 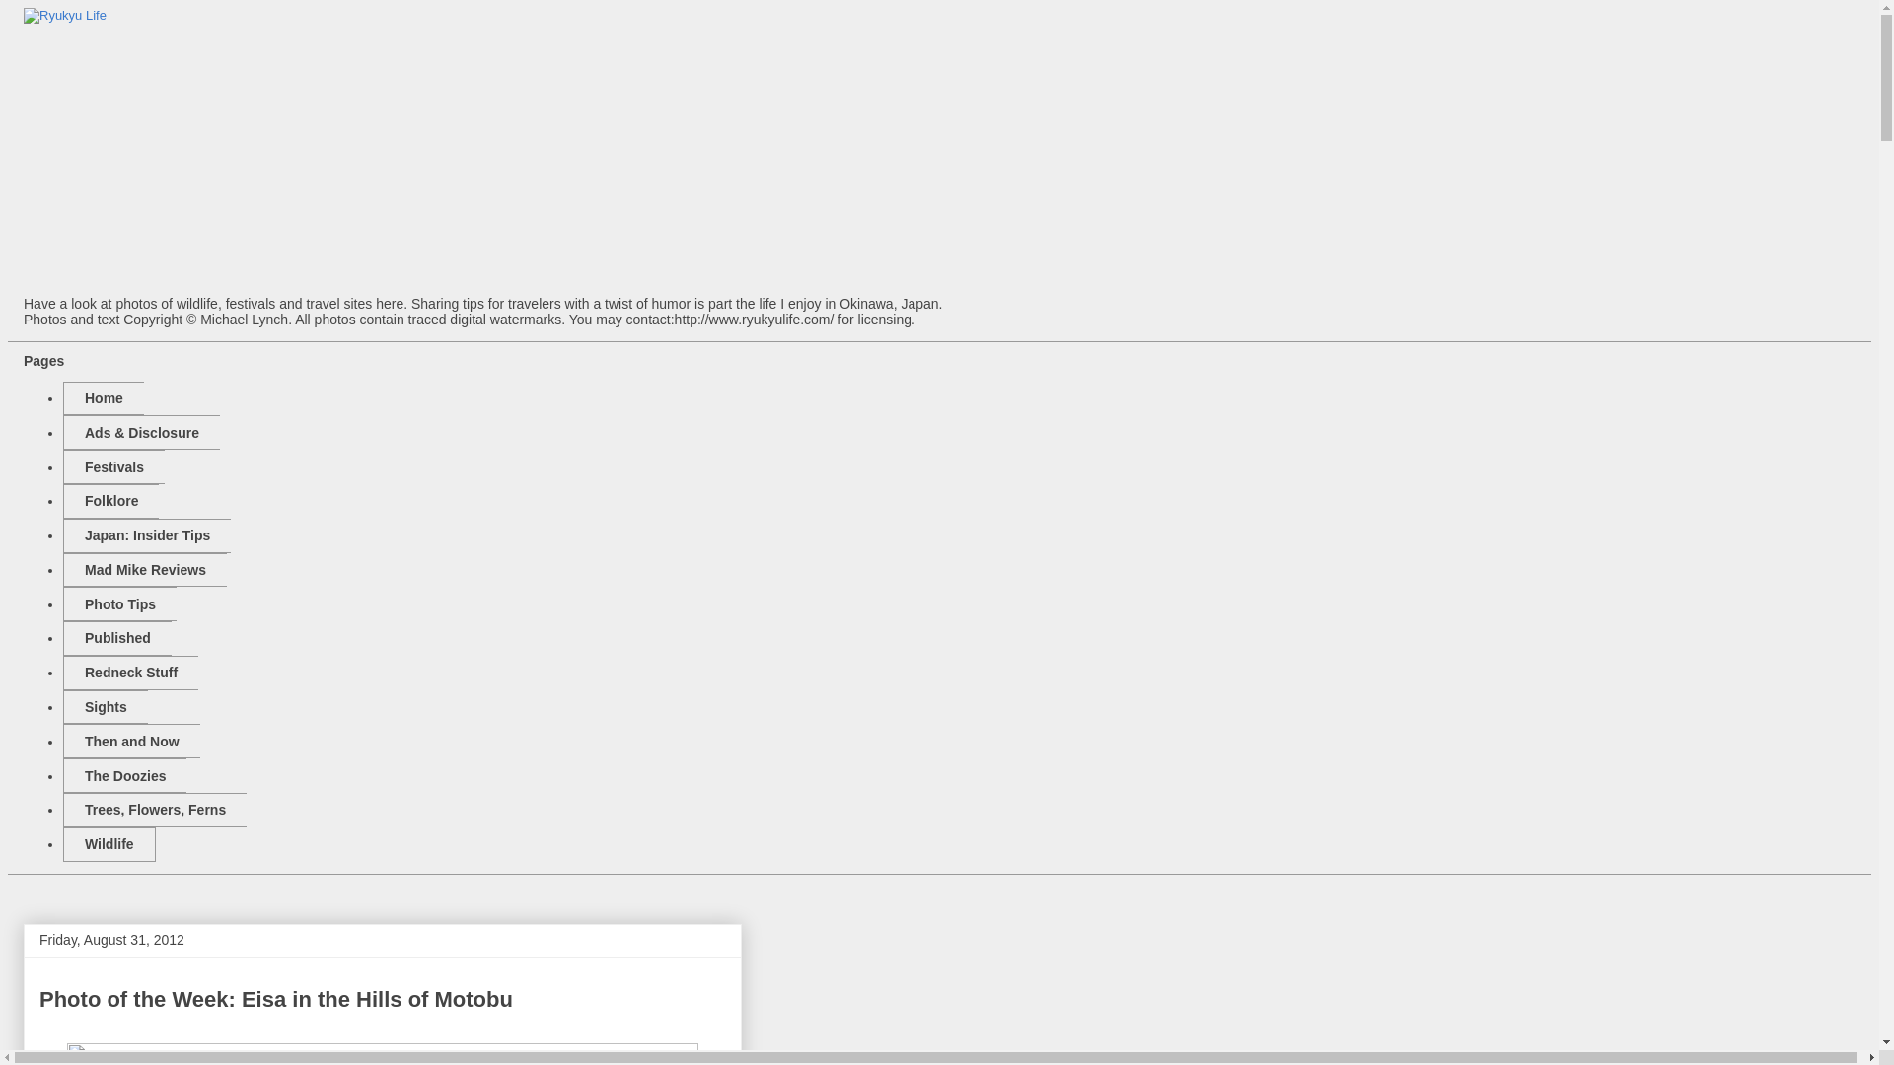 What do you see at coordinates (110, 501) in the screenshot?
I see `Folklore` at bounding box center [110, 501].